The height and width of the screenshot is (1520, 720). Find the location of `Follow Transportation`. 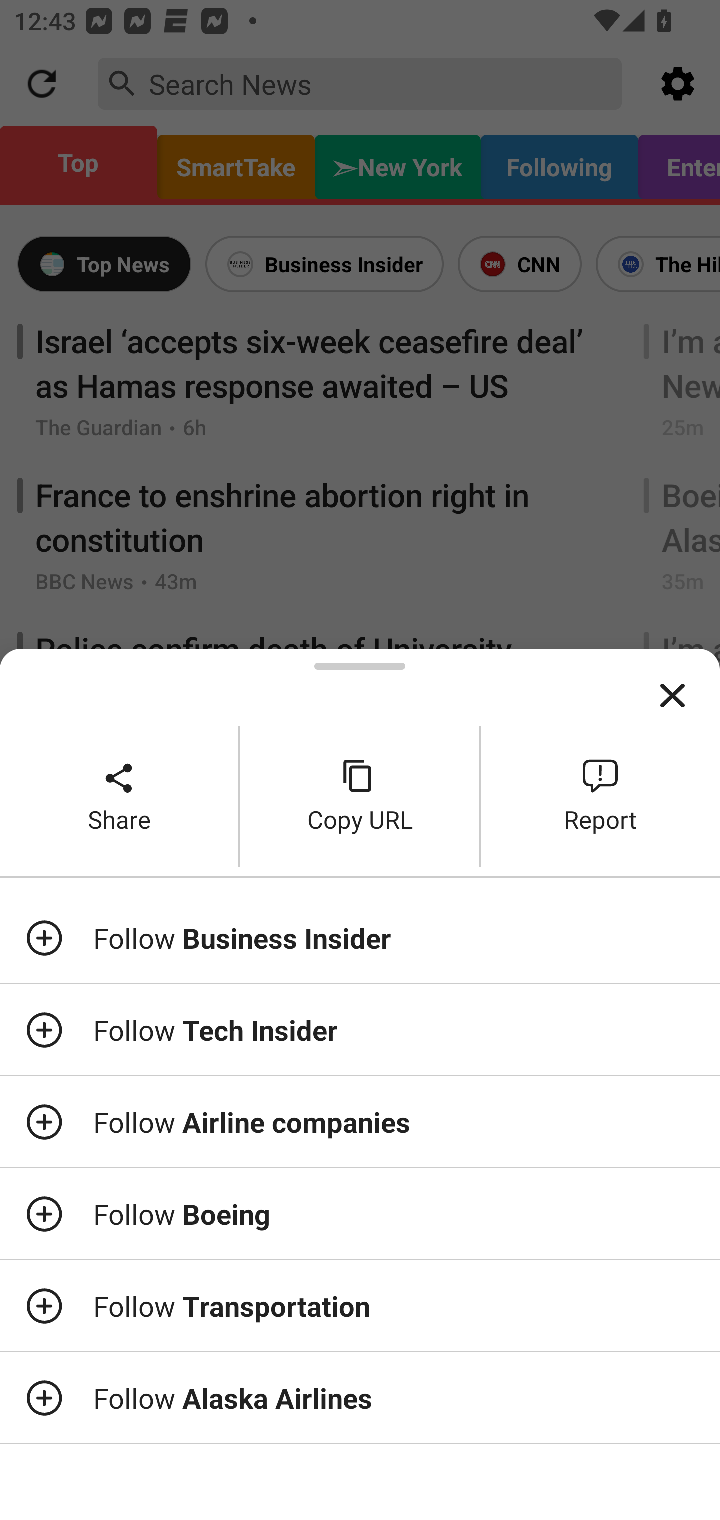

Follow Transportation is located at coordinates (360, 1305).